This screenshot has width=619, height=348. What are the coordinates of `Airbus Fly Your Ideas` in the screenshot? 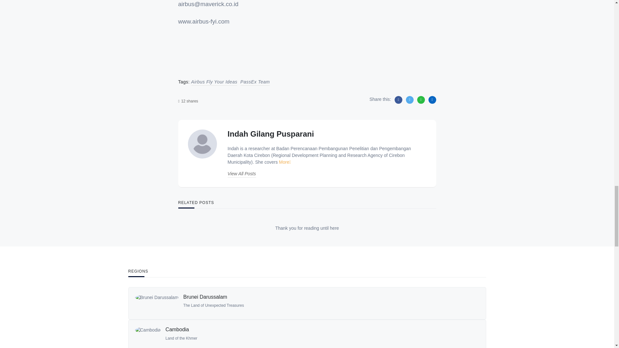 It's located at (214, 82).